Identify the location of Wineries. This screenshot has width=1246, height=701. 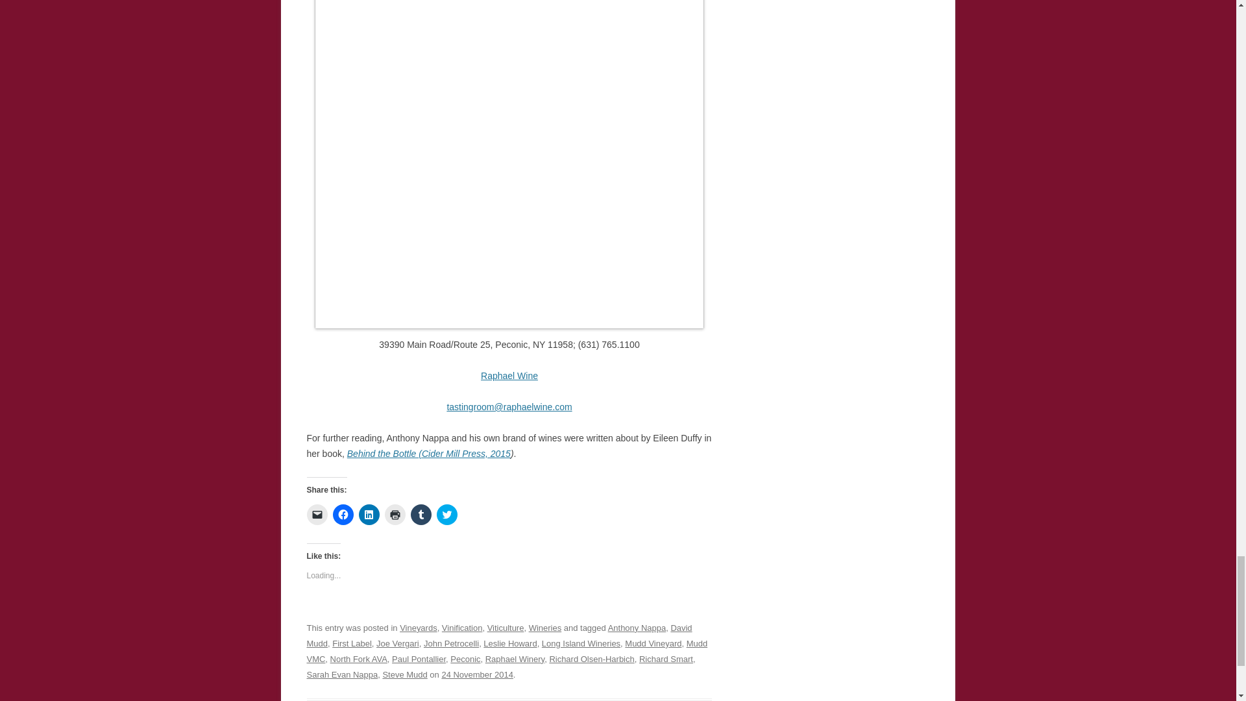
(545, 628).